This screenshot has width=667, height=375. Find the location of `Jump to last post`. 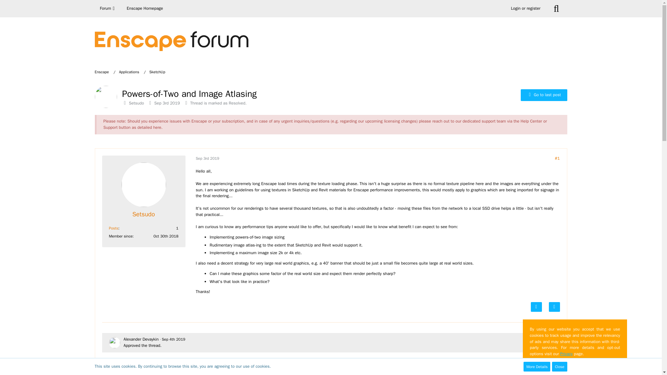

Jump to last post is located at coordinates (544, 95).